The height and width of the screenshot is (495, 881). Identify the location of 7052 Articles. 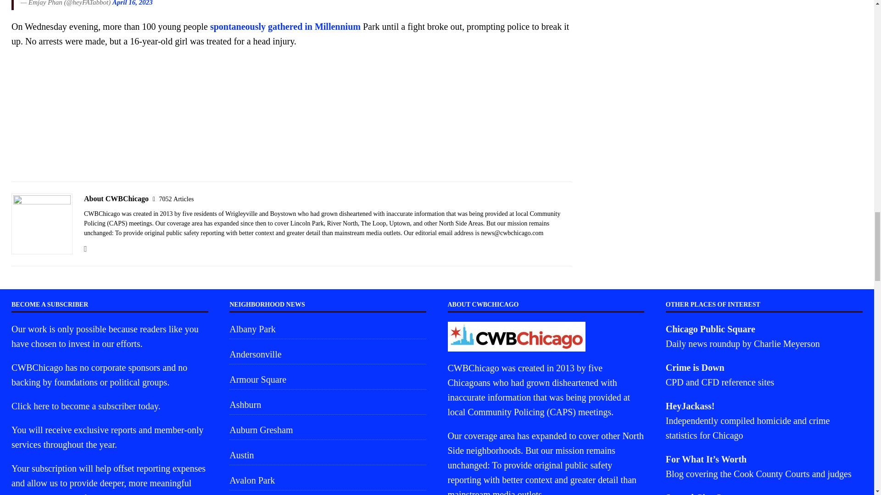
(176, 199).